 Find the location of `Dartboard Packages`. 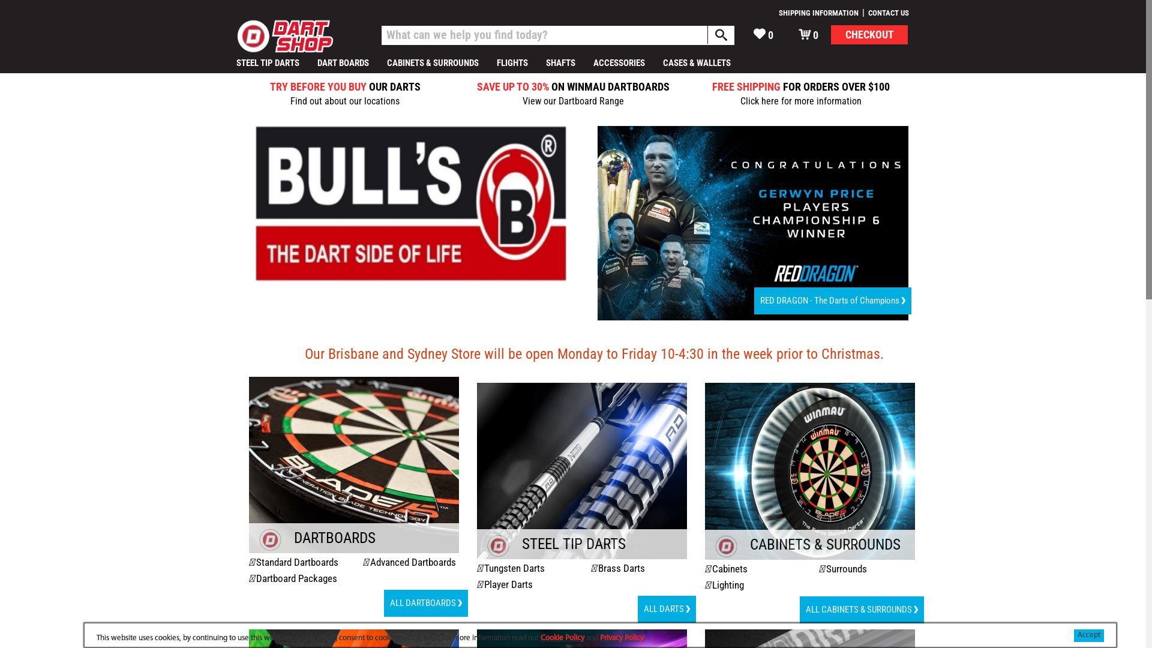

Dartboard Packages is located at coordinates (296, 578).